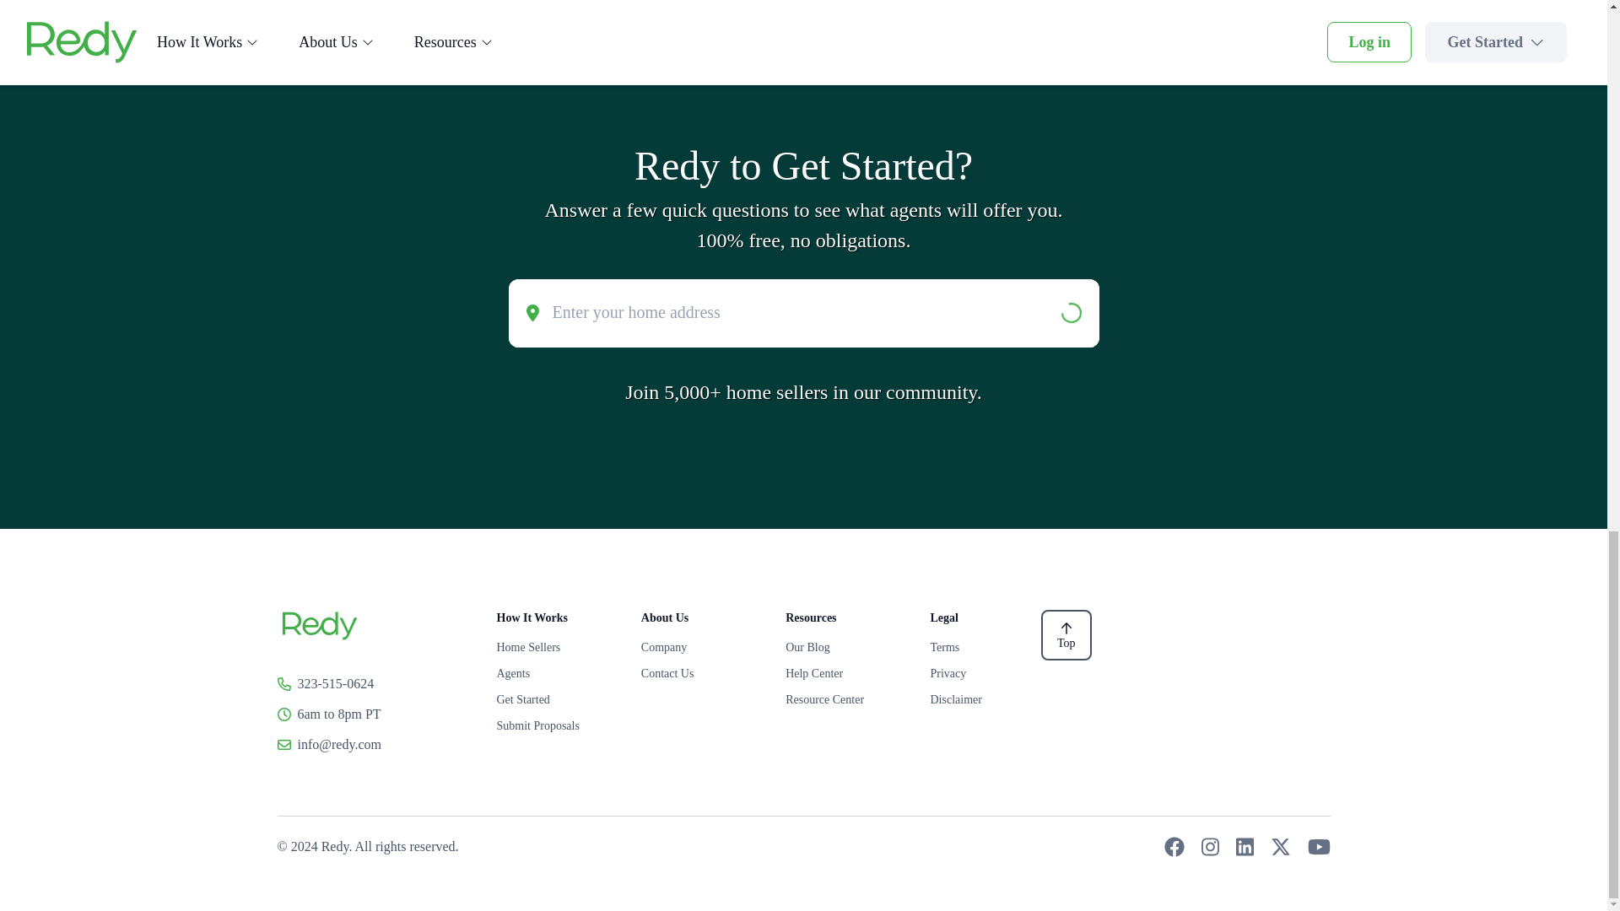  What do you see at coordinates (840, 647) in the screenshot?
I see `Our Blog` at bounding box center [840, 647].